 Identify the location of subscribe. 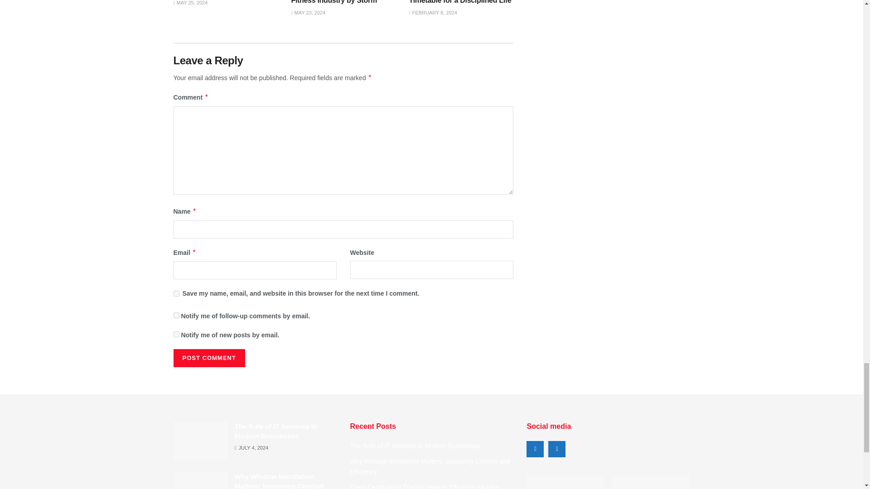
(176, 334).